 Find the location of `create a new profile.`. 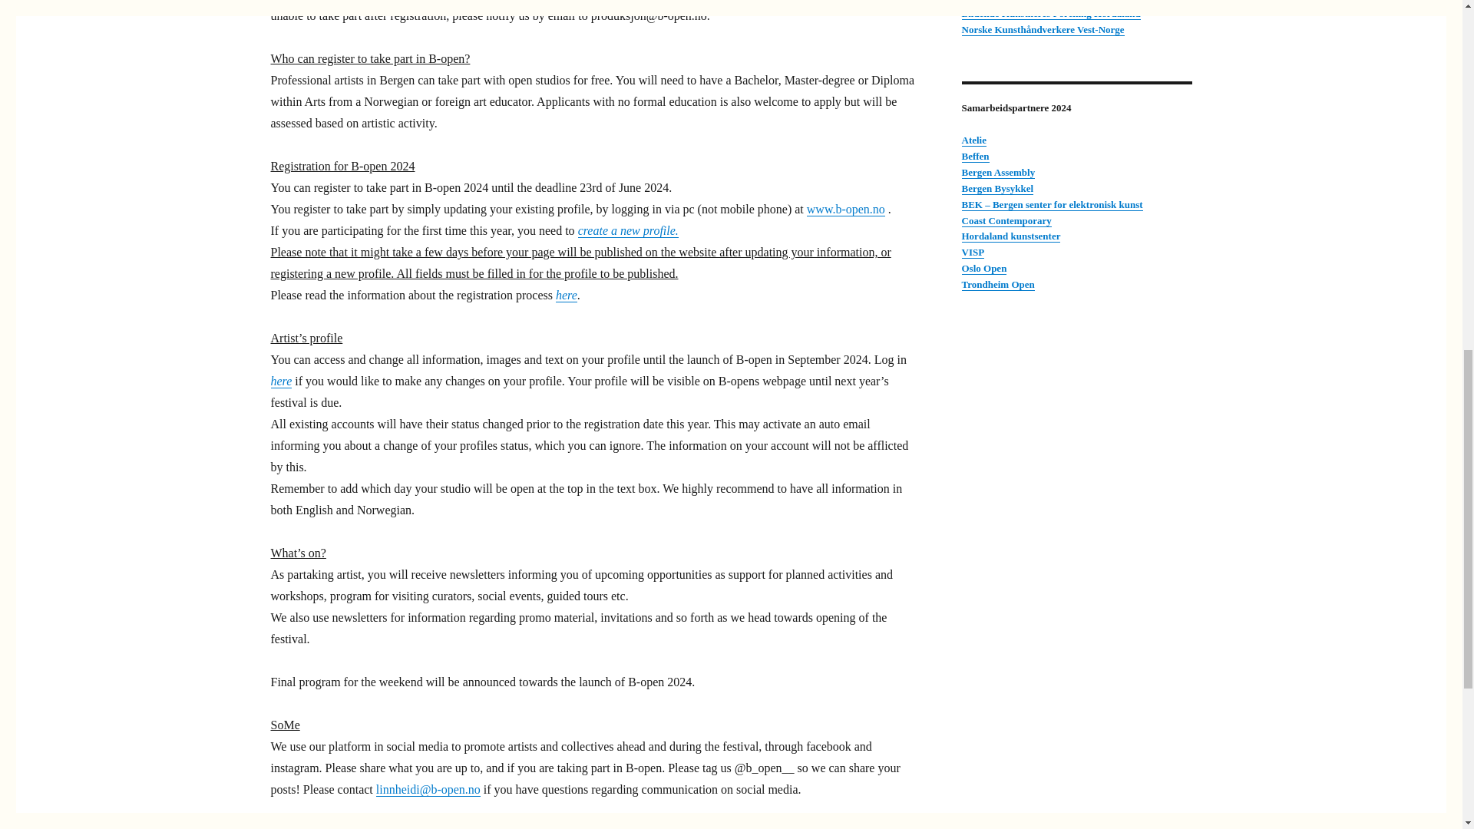

create a new profile. is located at coordinates (628, 230).